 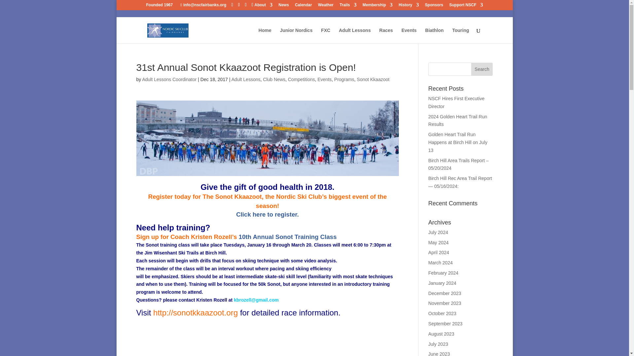 I want to click on Calendar, so click(x=303, y=6).